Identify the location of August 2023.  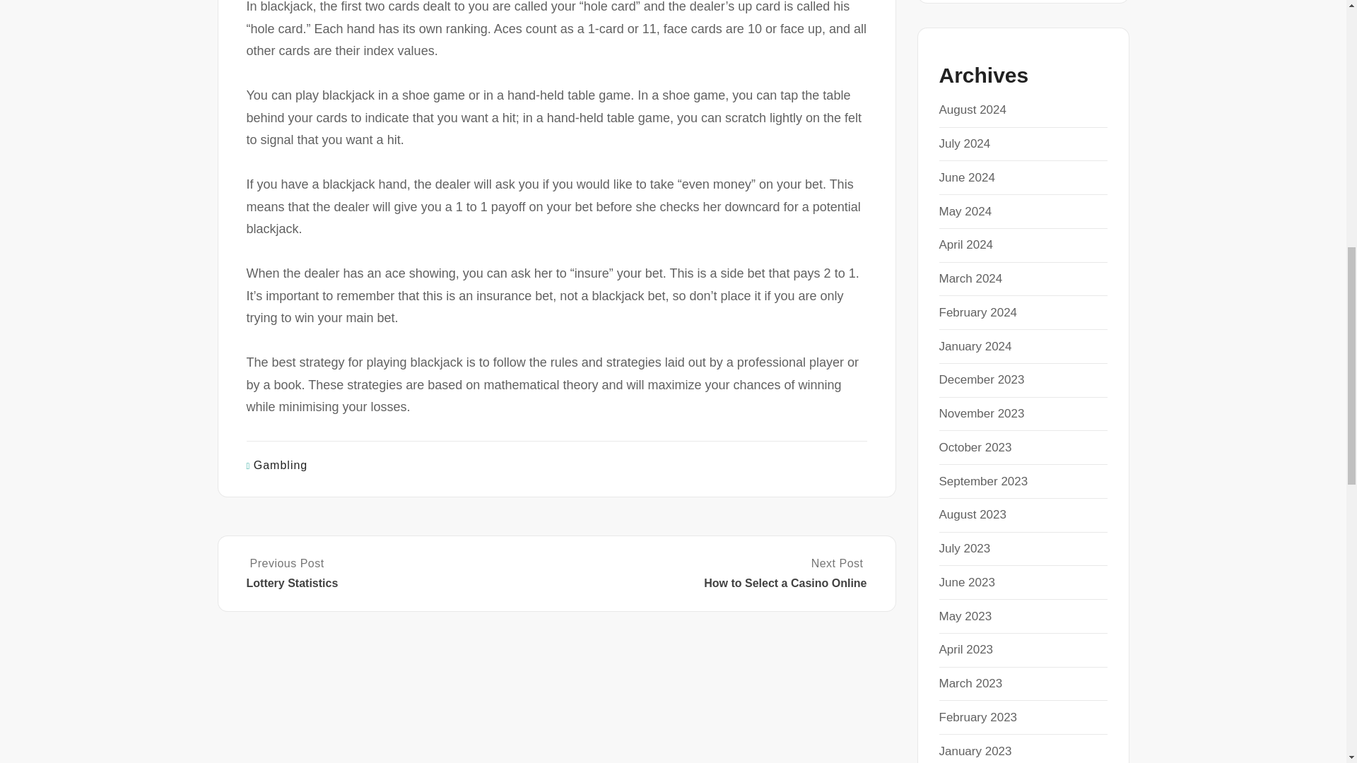
(972, 514).